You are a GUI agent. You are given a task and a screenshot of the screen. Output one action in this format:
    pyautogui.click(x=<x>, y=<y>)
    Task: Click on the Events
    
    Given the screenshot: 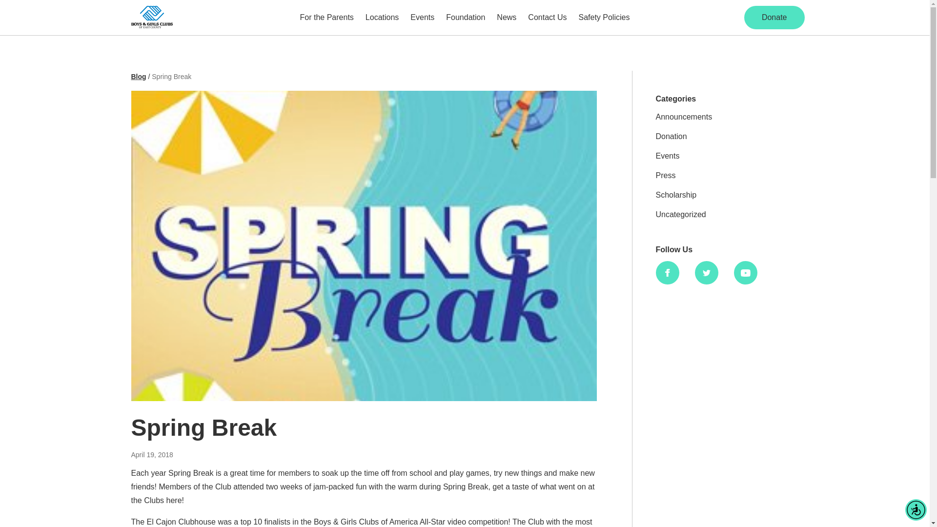 What is the action you would take?
    pyautogui.click(x=423, y=18)
    